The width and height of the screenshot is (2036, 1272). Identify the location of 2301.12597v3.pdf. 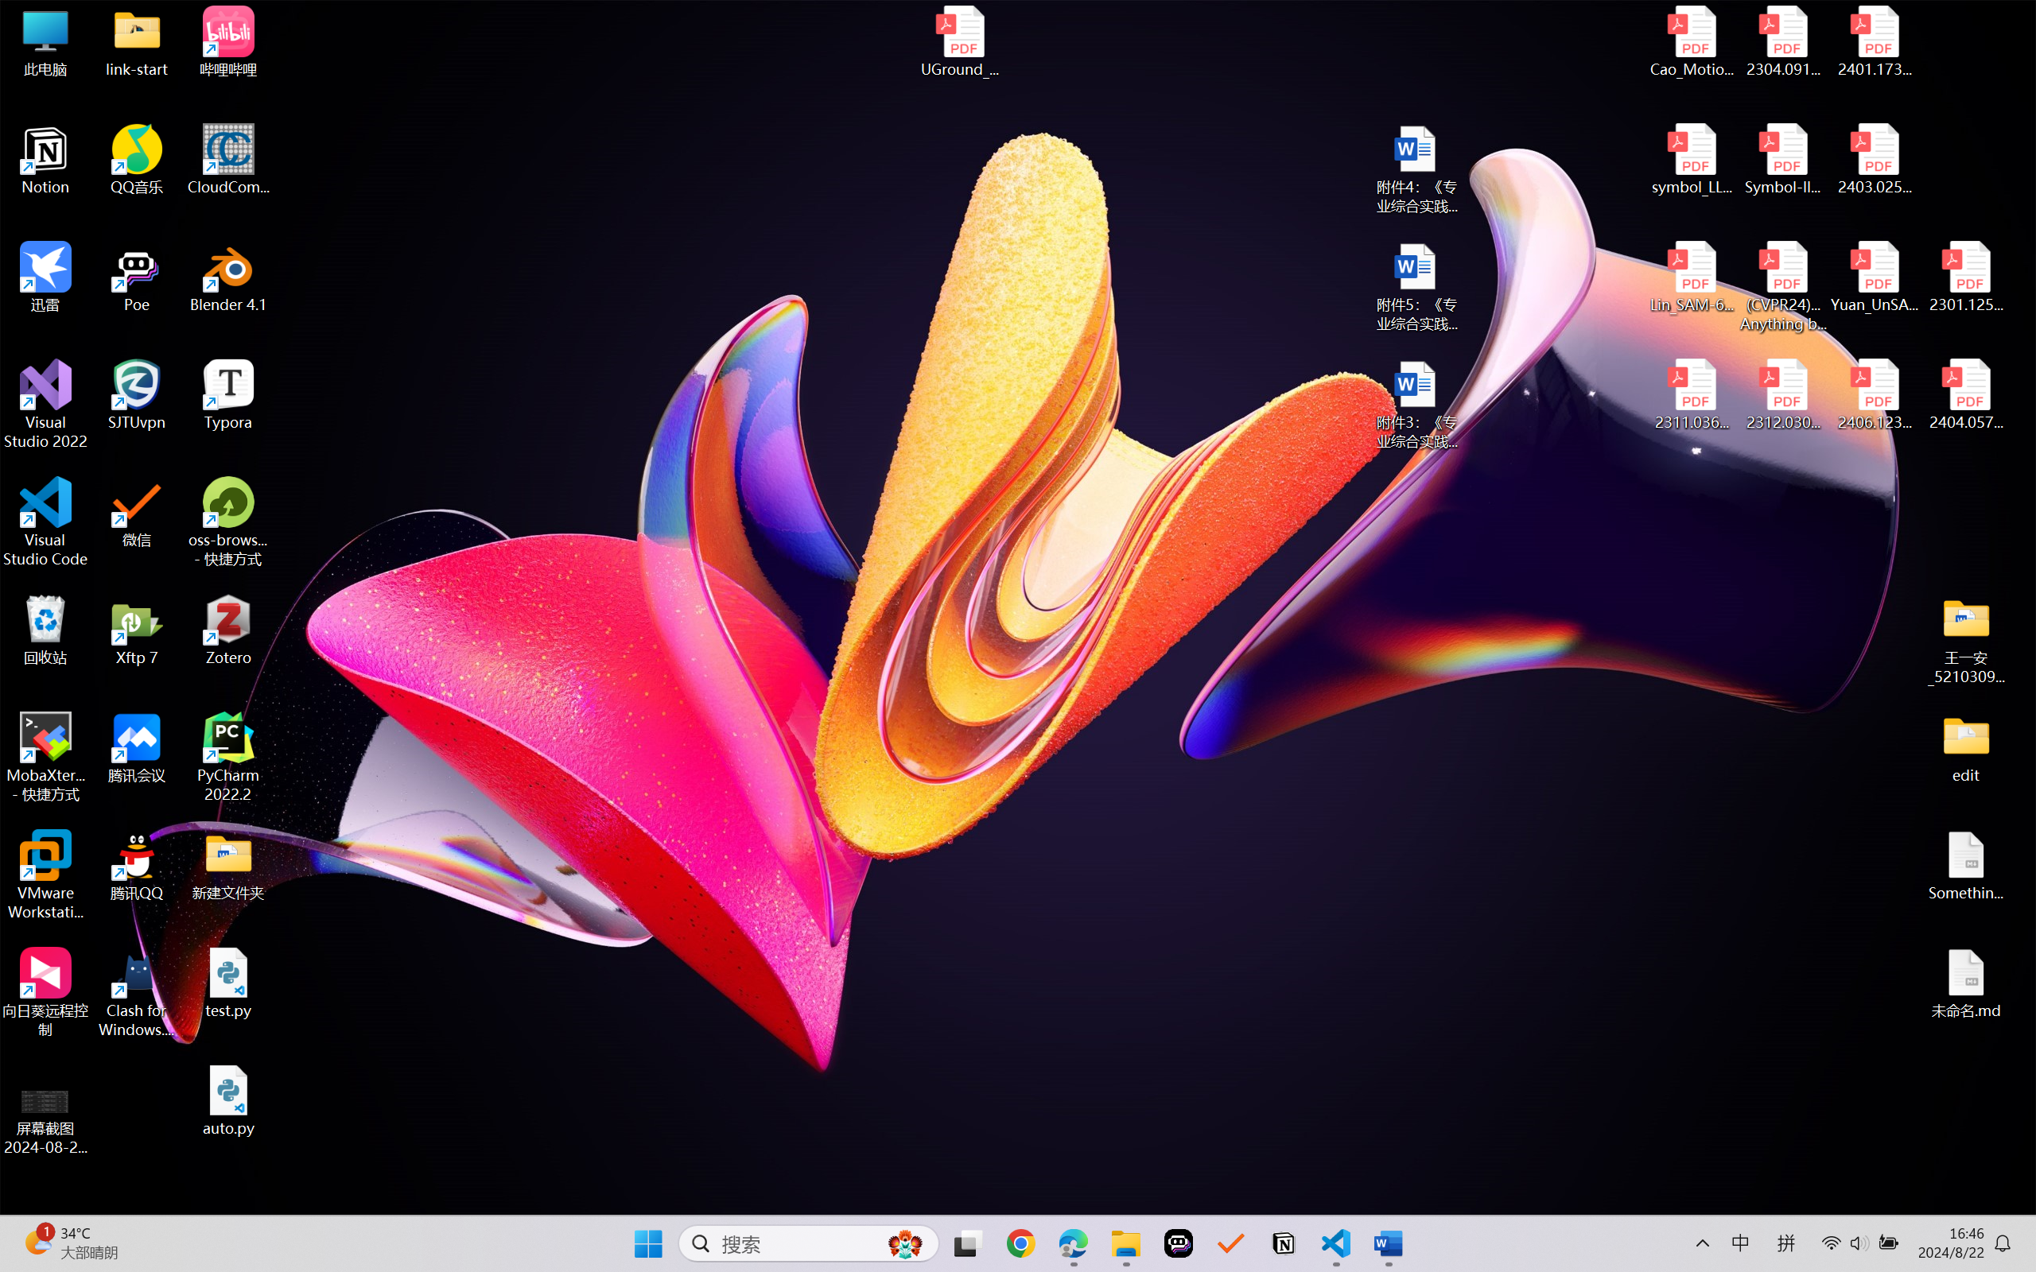
(1966, 277).